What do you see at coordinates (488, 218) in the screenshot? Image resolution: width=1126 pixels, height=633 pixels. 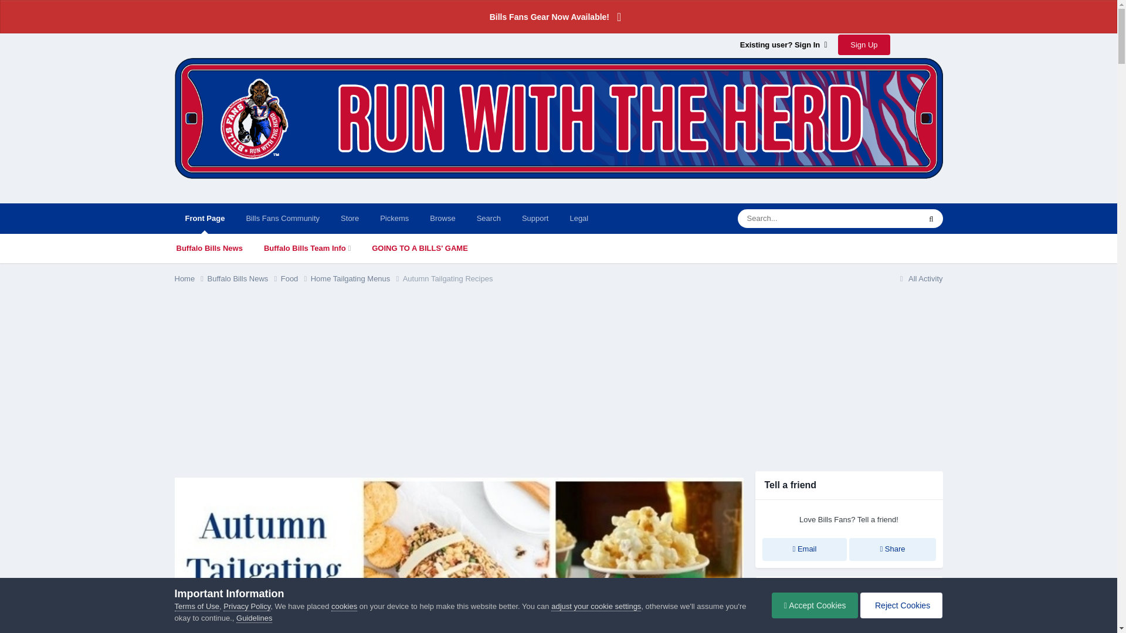 I see `Search` at bounding box center [488, 218].